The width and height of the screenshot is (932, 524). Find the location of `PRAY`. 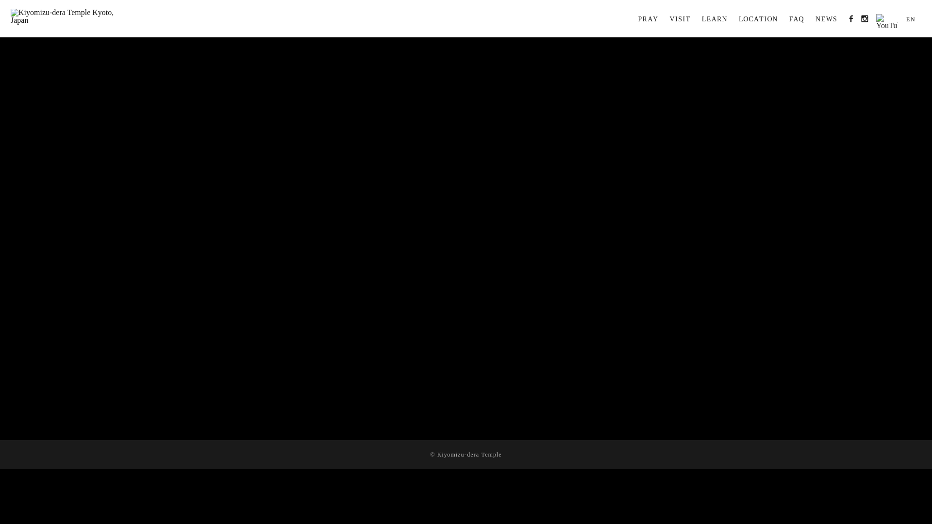

PRAY is located at coordinates (648, 17).